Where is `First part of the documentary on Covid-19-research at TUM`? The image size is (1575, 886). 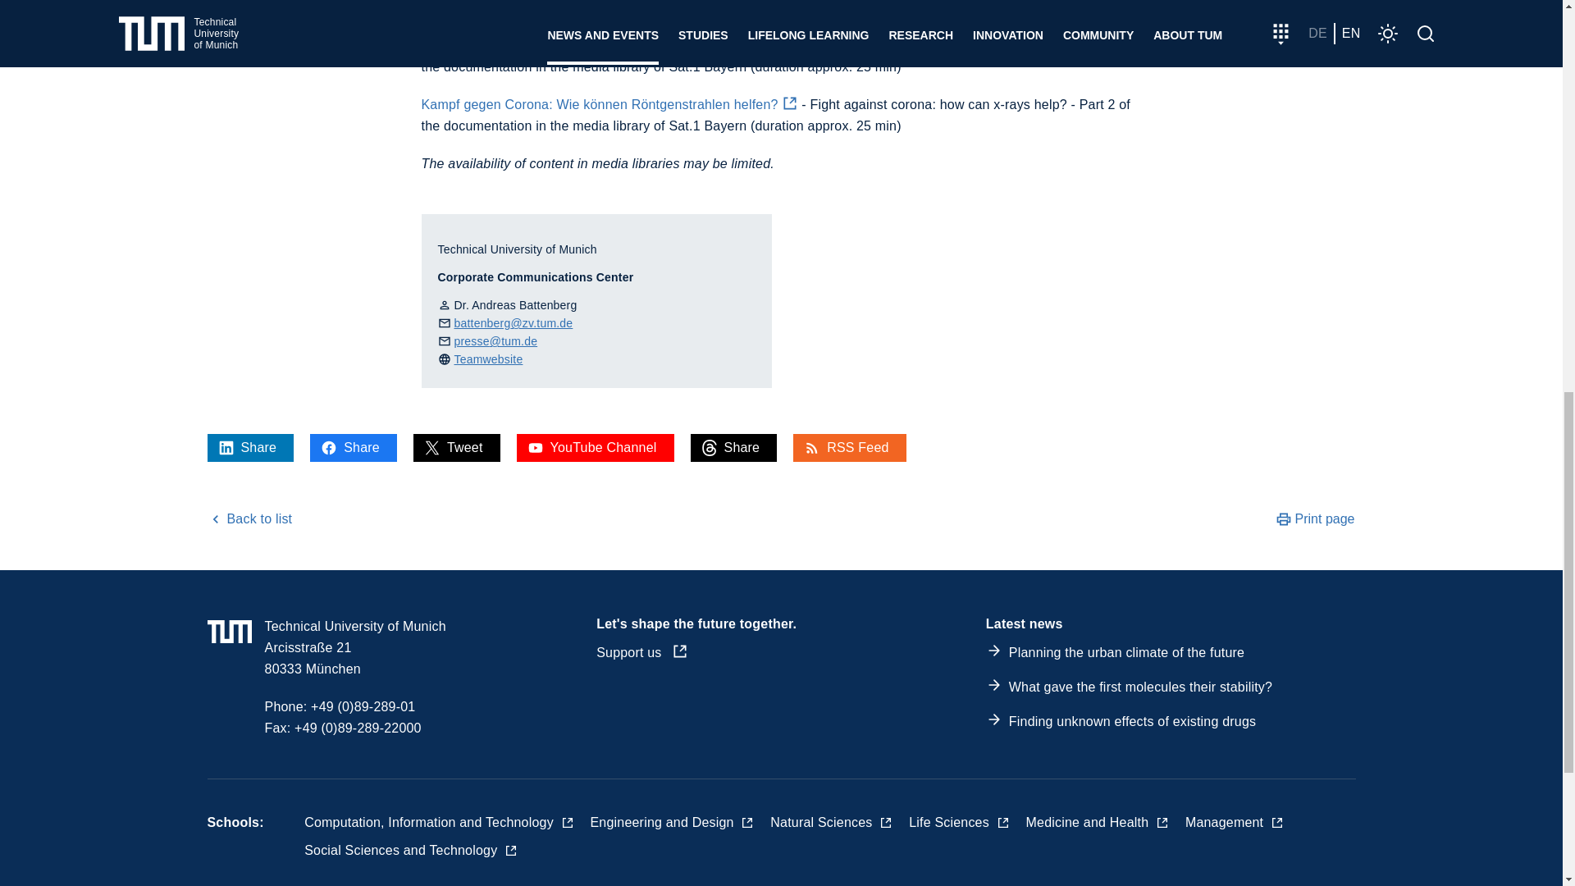 First part of the documentary on Covid-19-research at TUM is located at coordinates (610, 45).